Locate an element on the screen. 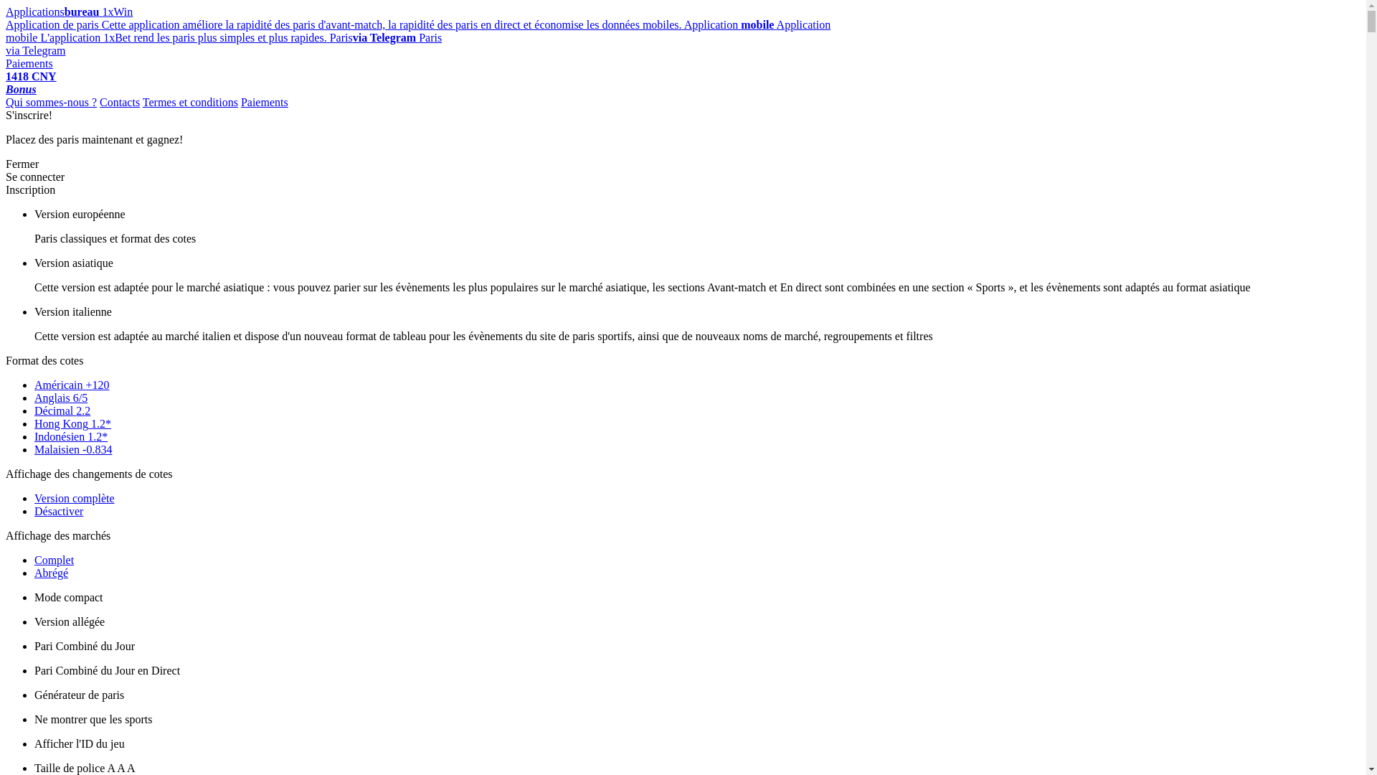  Anglais 6/5 is located at coordinates (61, 398).